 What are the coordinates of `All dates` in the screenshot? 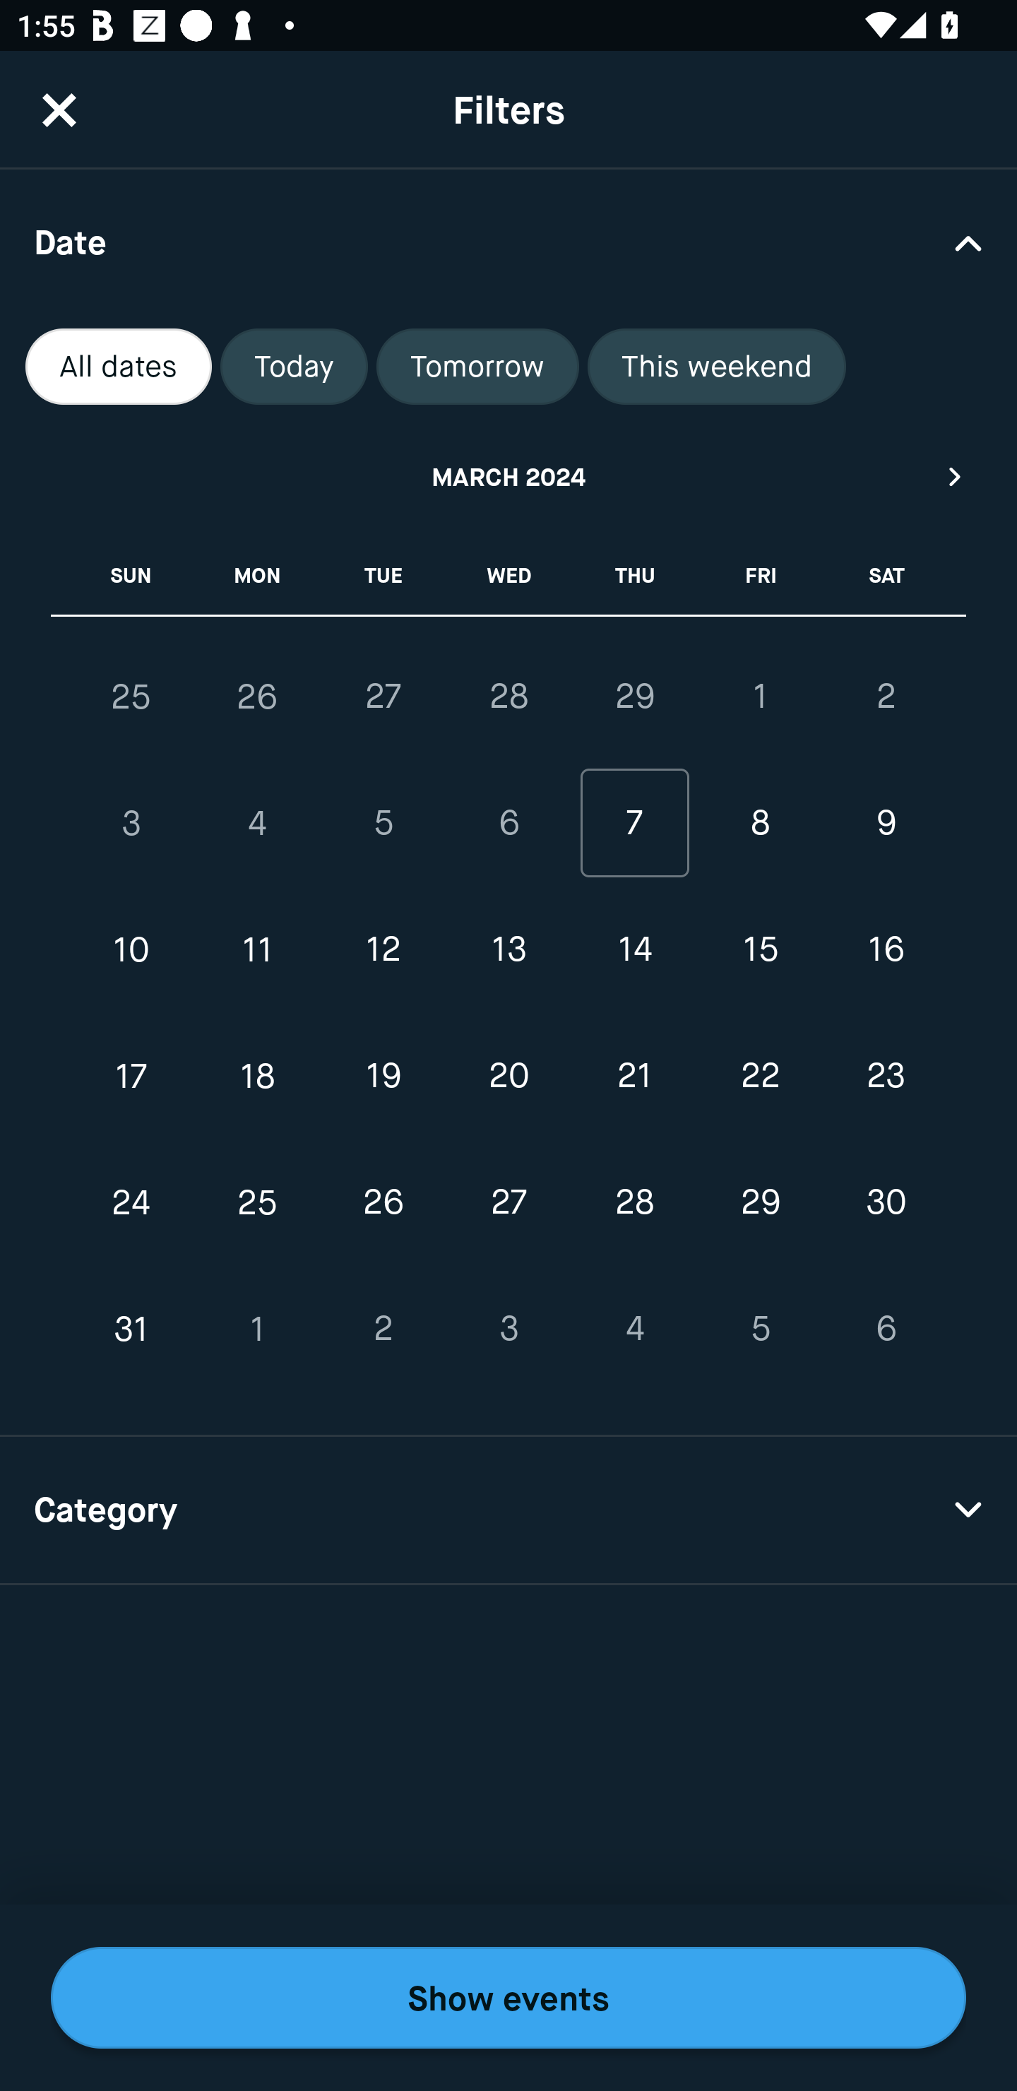 It's located at (119, 367).